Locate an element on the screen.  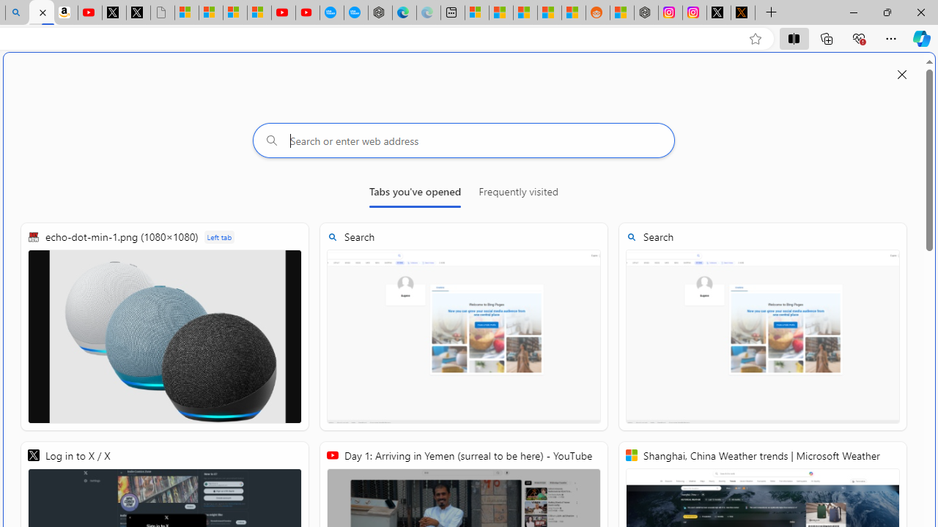
Log in to X / X is located at coordinates (719, 13).